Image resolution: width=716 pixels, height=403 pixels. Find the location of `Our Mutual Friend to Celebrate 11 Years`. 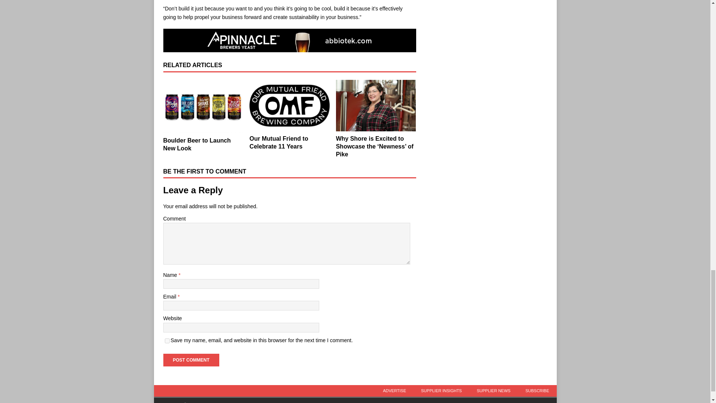

Our Mutual Friend to Celebrate 11 Years is located at coordinates (289, 106).